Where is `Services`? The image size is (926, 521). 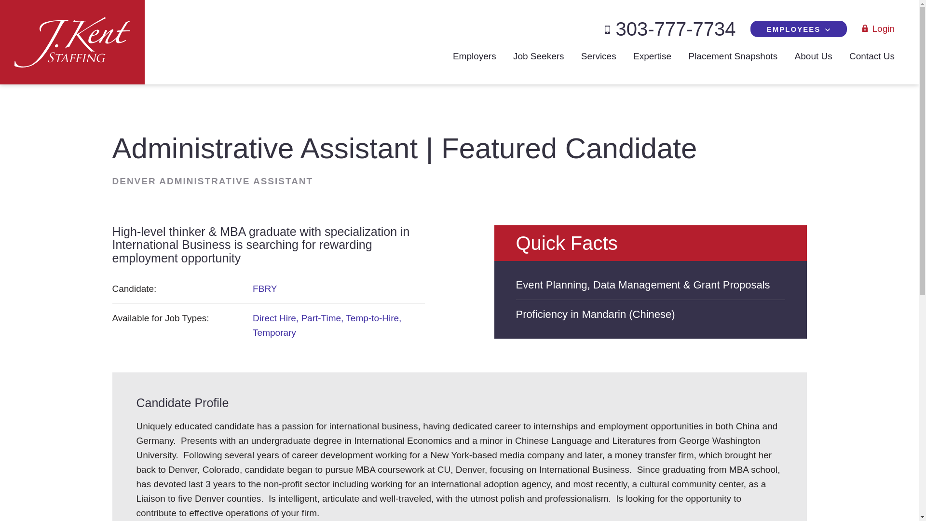 Services is located at coordinates (599, 56).